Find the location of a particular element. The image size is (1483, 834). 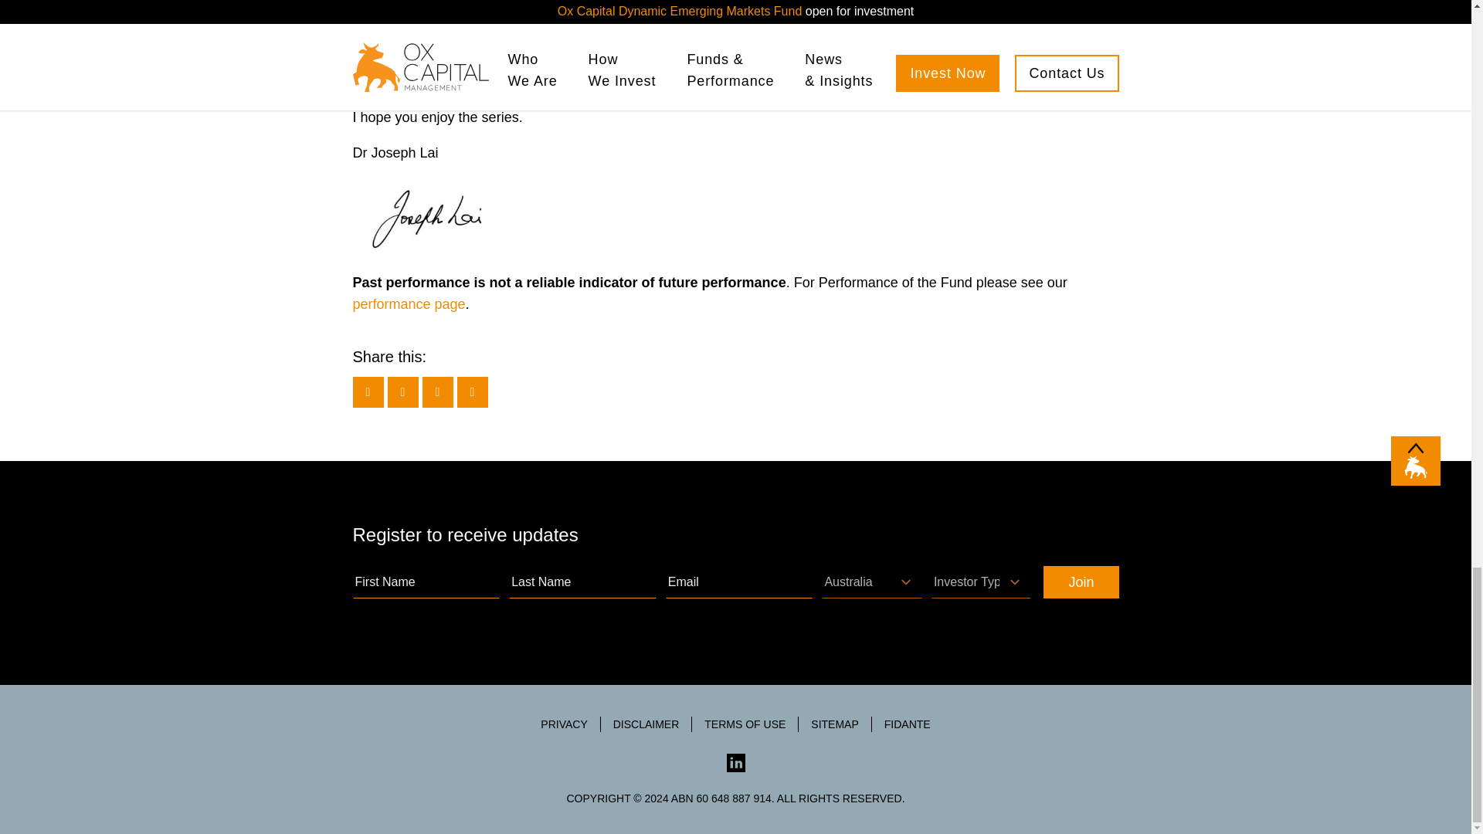

SITEMAP is located at coordinates (834, 724).